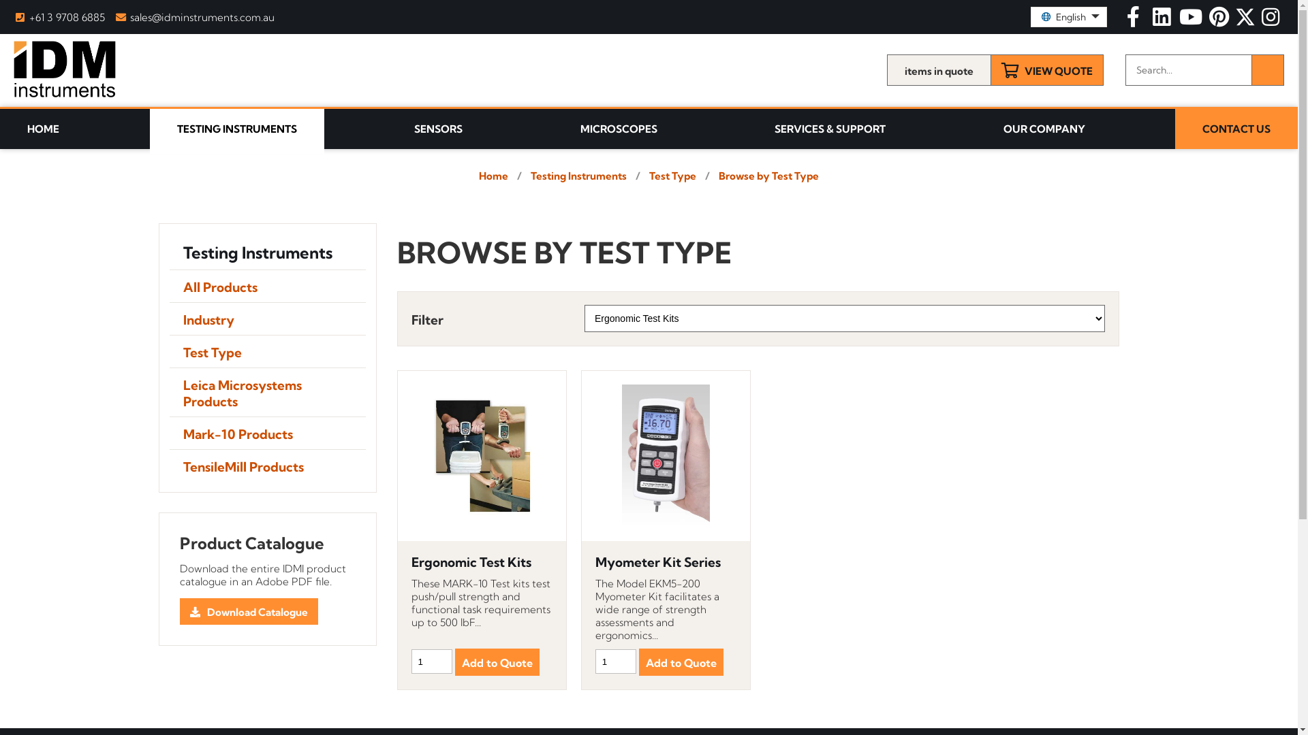 The height and width of the screenshot is (735, 1308). I want to click on Mark-10 Products, so click(267, 433).